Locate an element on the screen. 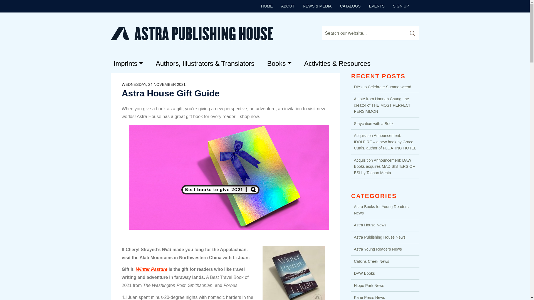  Books is located at coordinates (279, 63).